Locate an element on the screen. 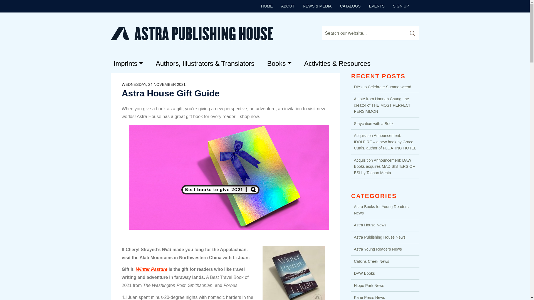  Books is located at coordinates (279, 63).